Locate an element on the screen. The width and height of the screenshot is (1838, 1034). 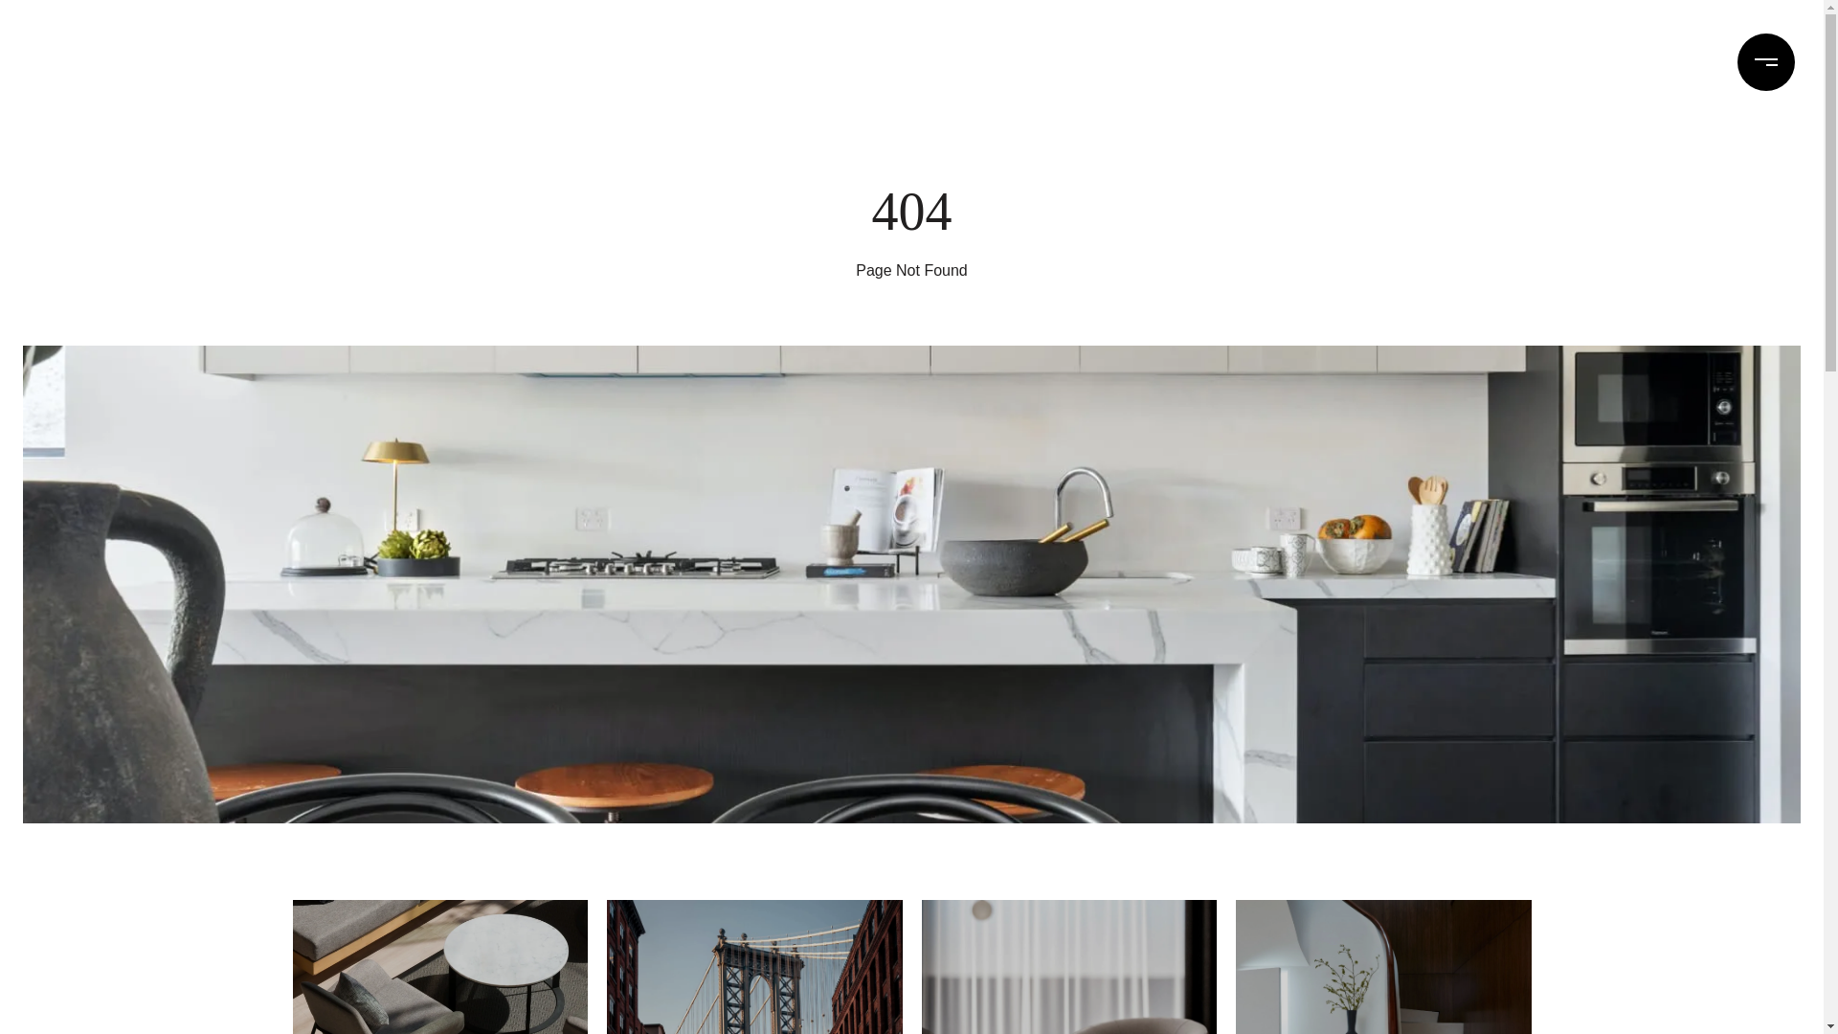
Landlord is located at coordinates (1068, 967).